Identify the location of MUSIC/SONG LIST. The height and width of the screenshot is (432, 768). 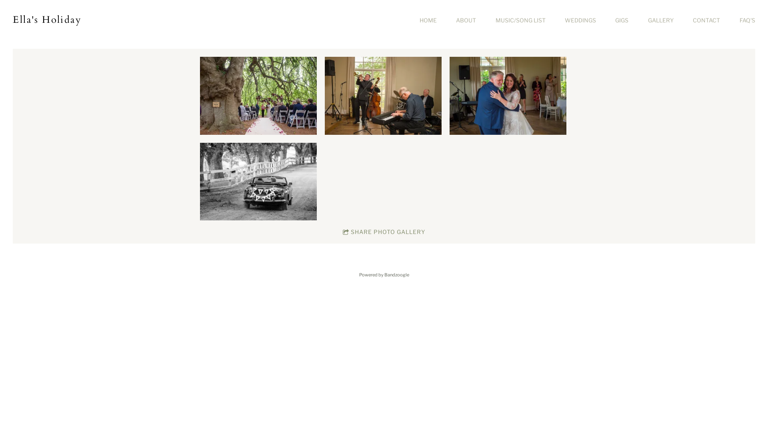
(521, 20).